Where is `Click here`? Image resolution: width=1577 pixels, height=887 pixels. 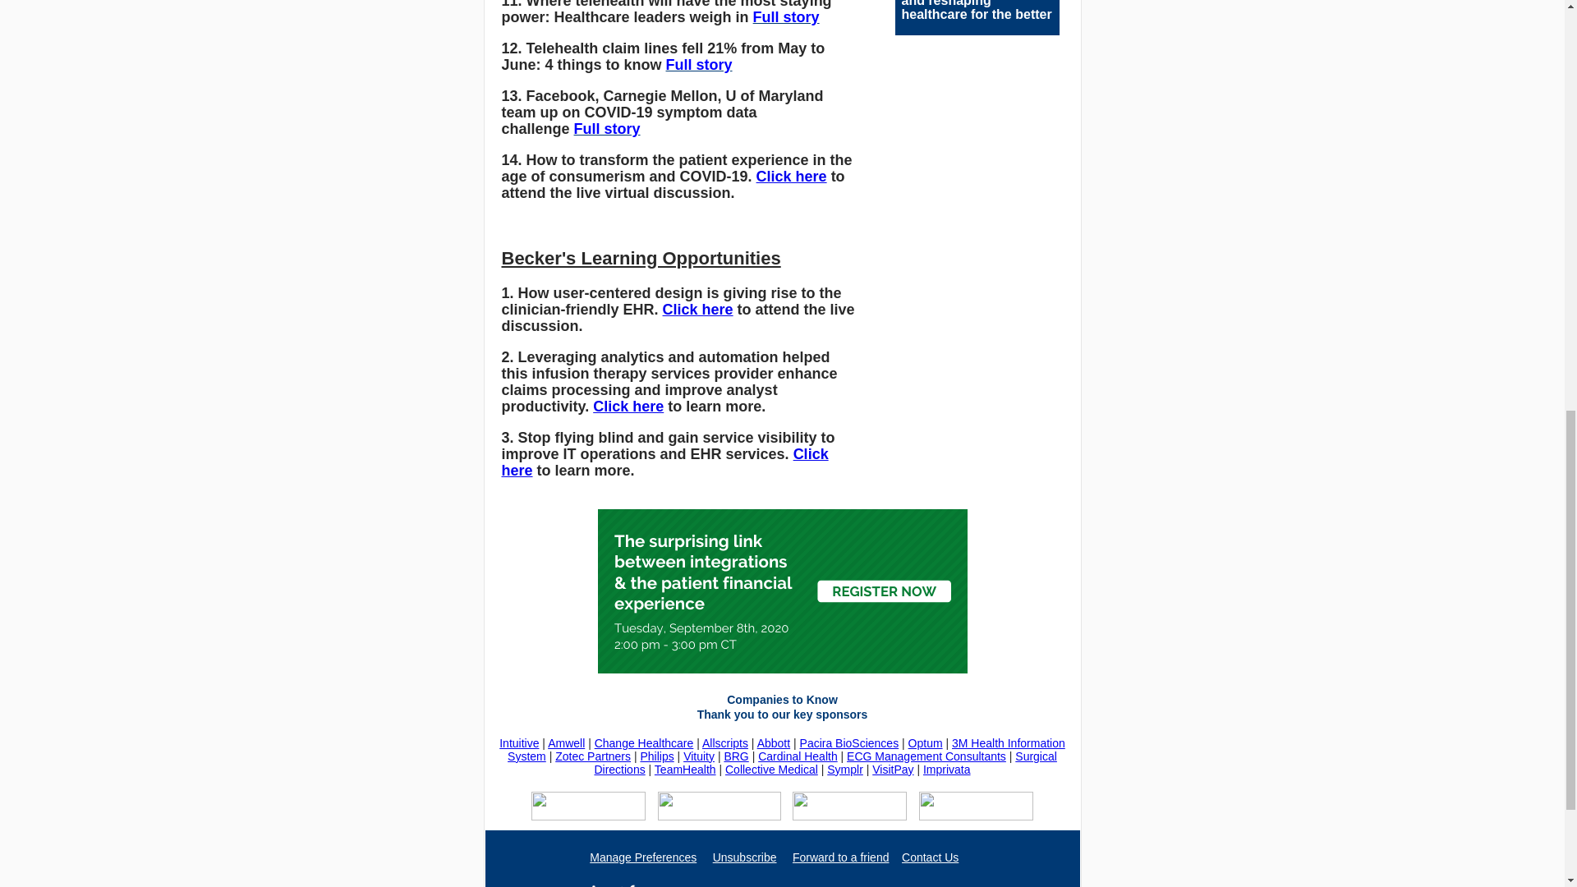 Click here is located at coordinates (628, 406).